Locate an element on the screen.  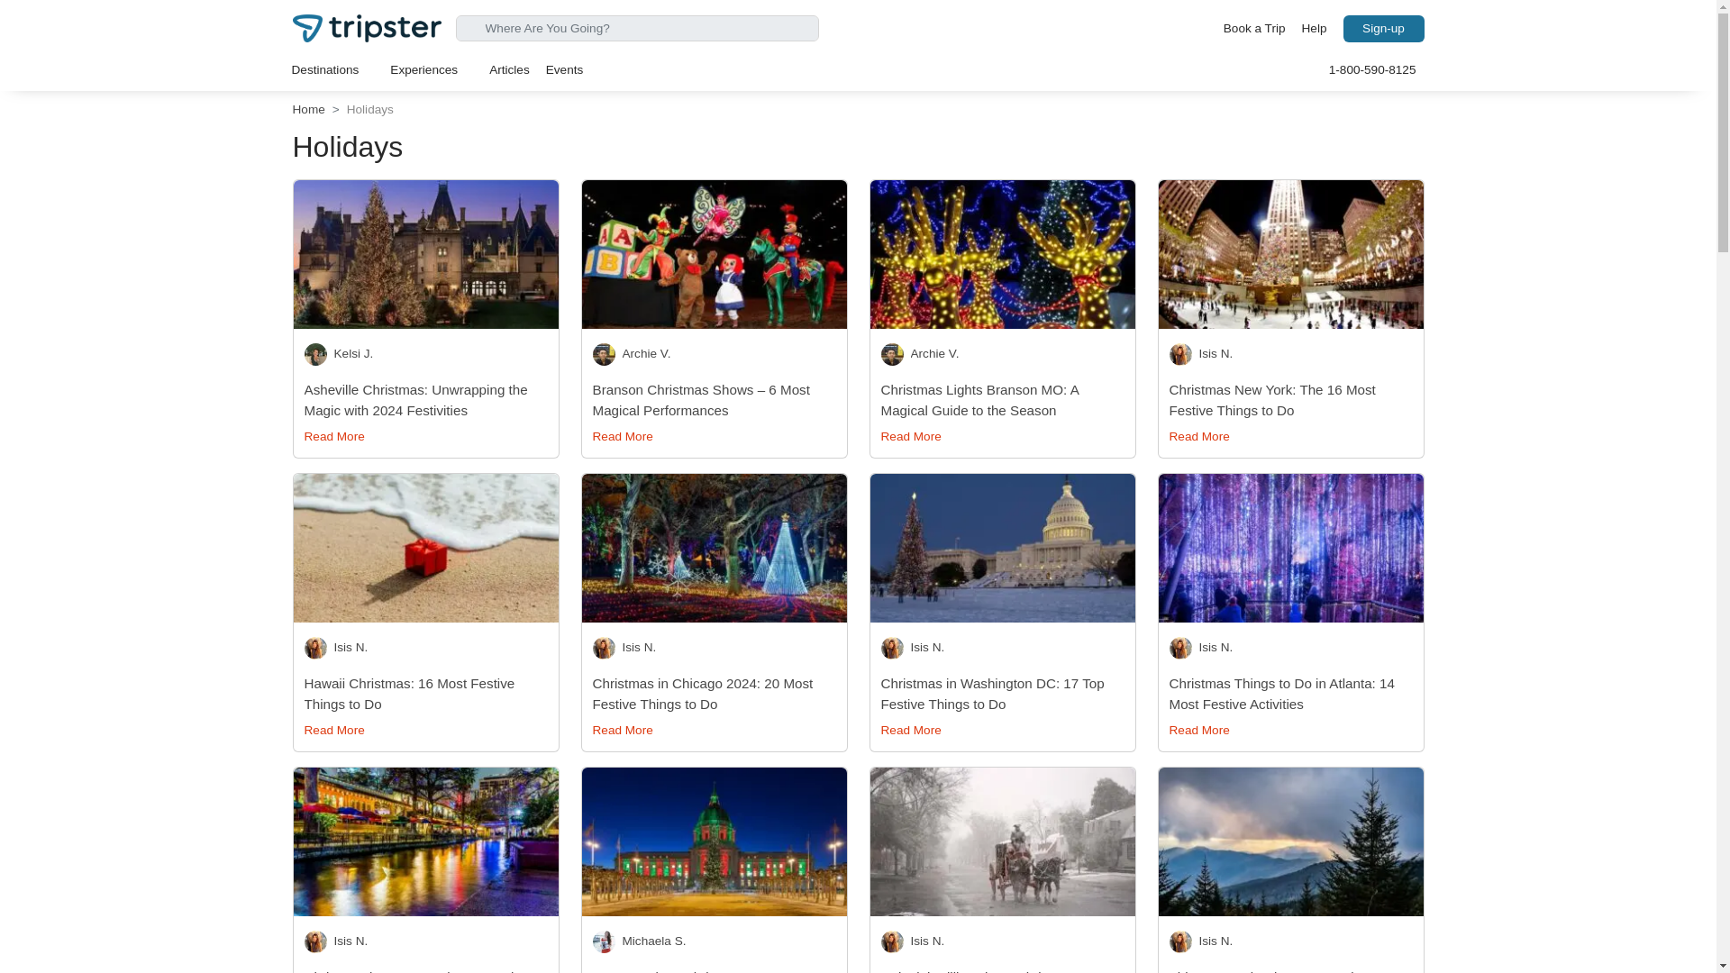
Articles is located at coordinates (509, 69).